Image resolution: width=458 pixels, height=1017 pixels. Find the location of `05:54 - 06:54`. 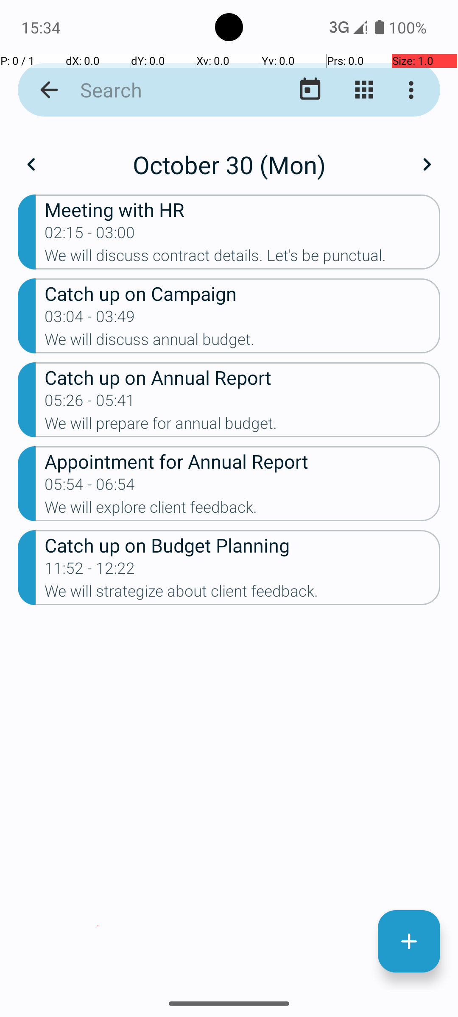

05:54 - 06:54 is located at coordinates (90, 487).